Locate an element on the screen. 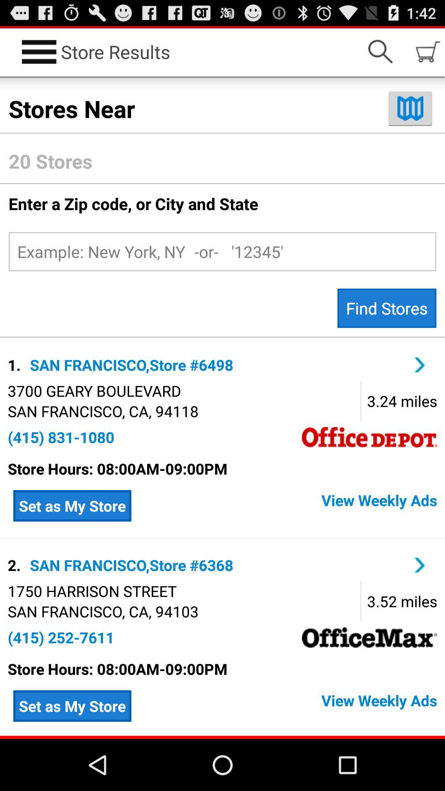 The image size is (445, 791). click the (415) 831-1080 app is located at coordinates (61, 437).